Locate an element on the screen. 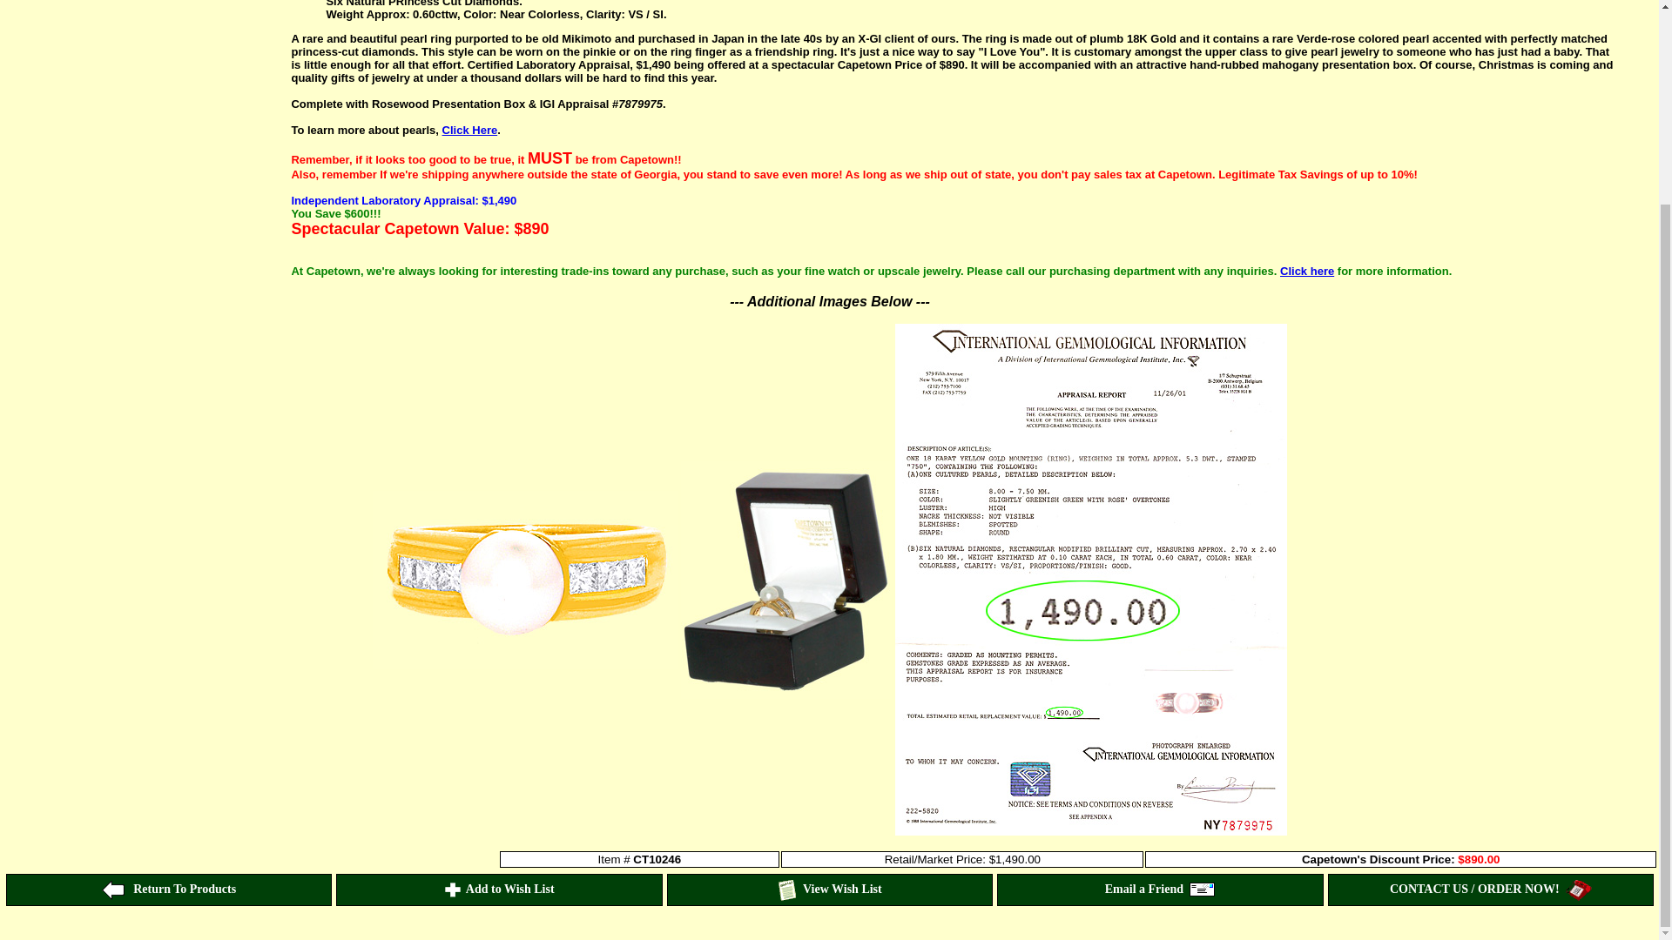 The height and width of the screenshot is (940, 1672). Email a Friend   is located at coordinates (1160, 890).